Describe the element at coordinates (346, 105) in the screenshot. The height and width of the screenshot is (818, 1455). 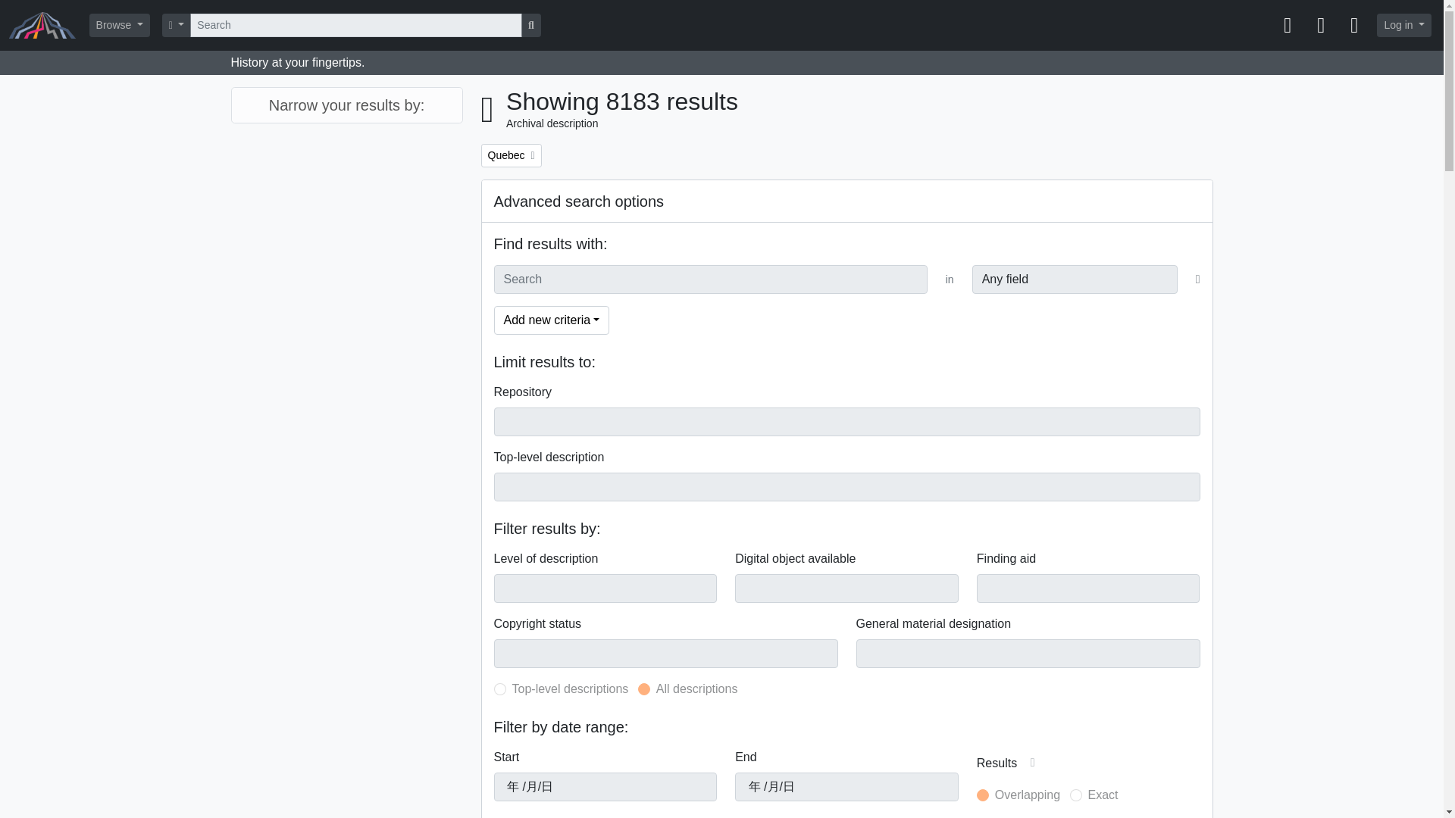
I see `Narrow your results by:` at that location.